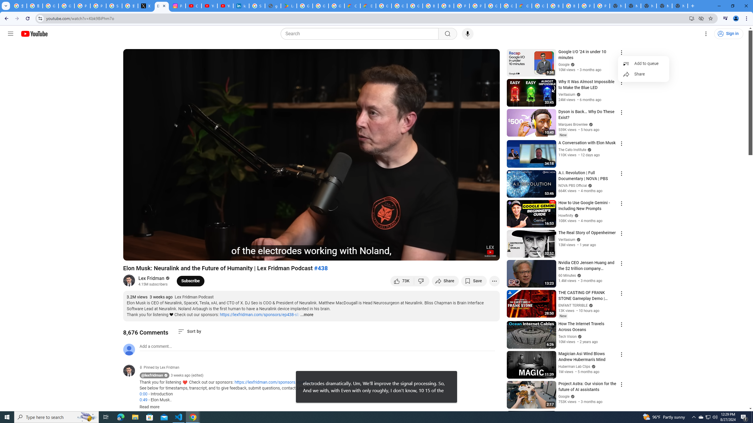 The height and width of the screenshot is (423, 753). I want to click on Google Cloud Platform, so click(493, 6).